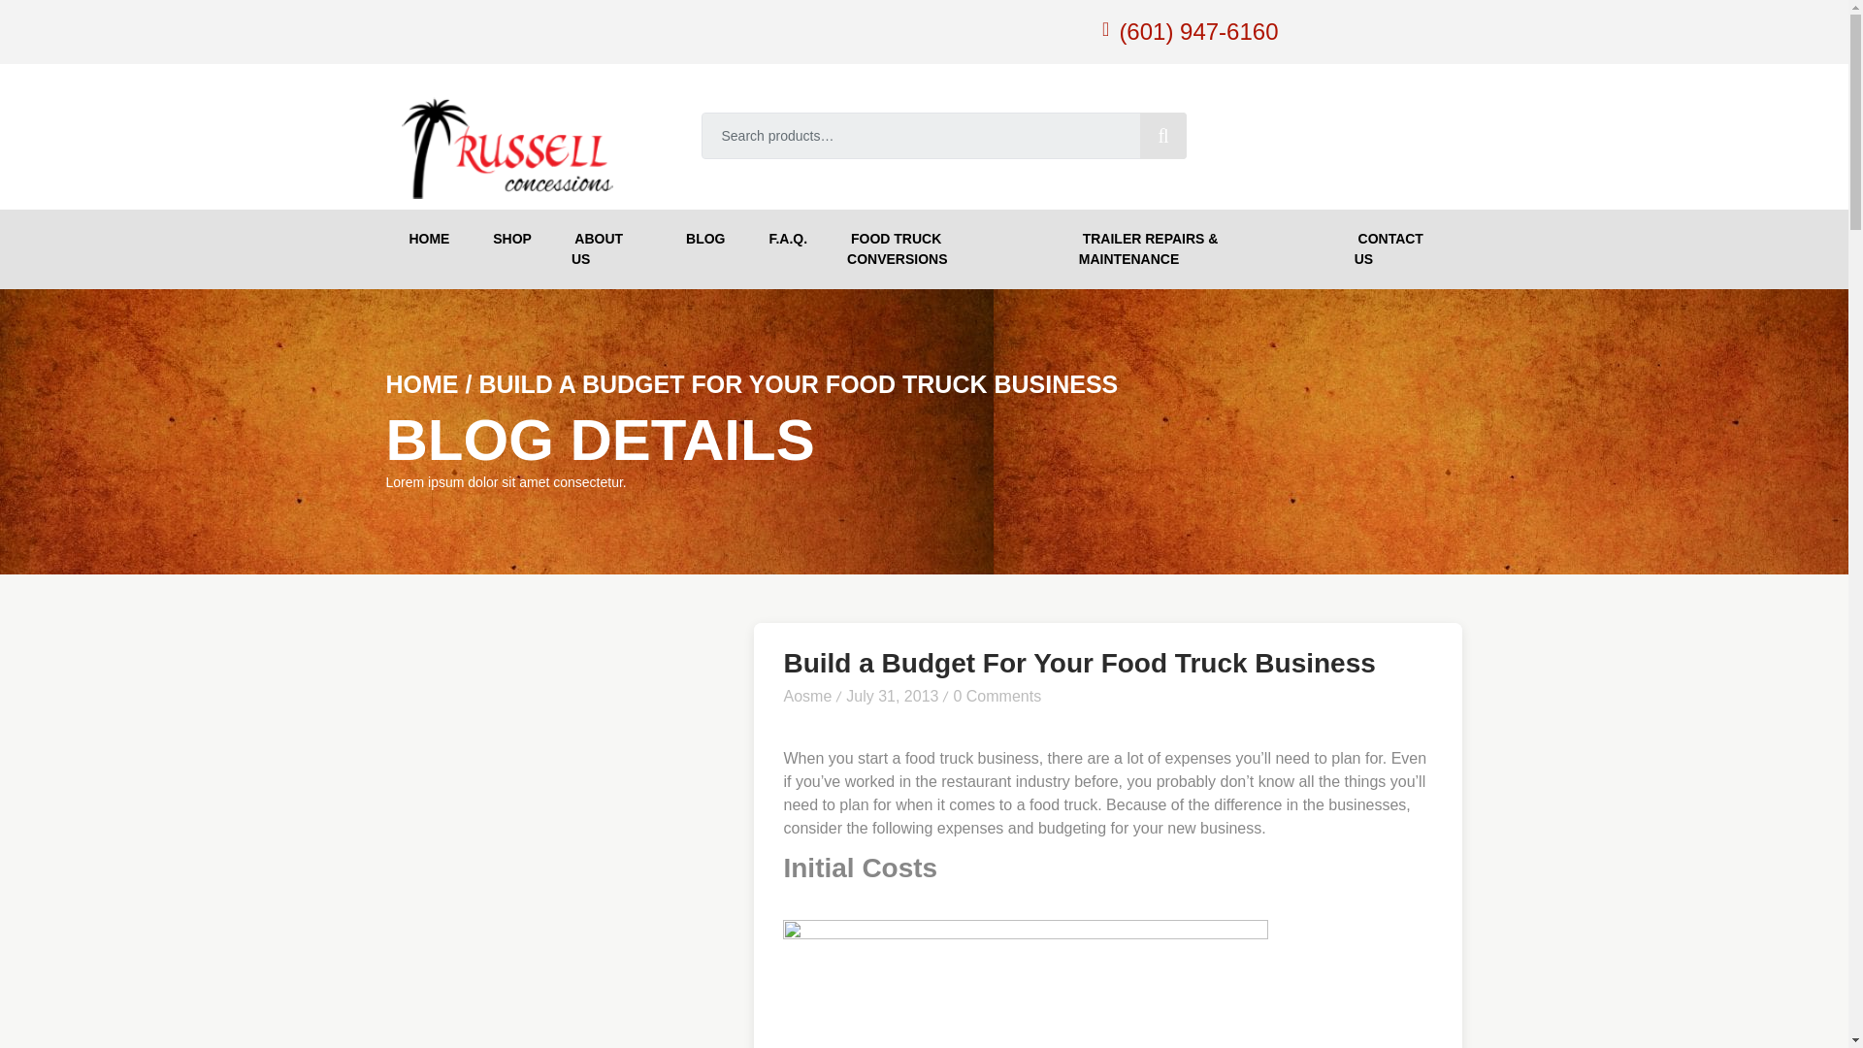 The width and height of the screenshot is (1863, 1048). I want to click on Shop, so click(510, 239).